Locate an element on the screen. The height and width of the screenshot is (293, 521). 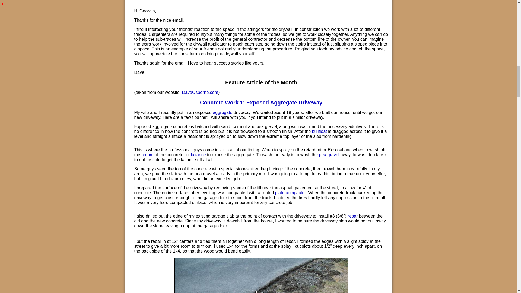
laitance is located at coordinates (198, 155).